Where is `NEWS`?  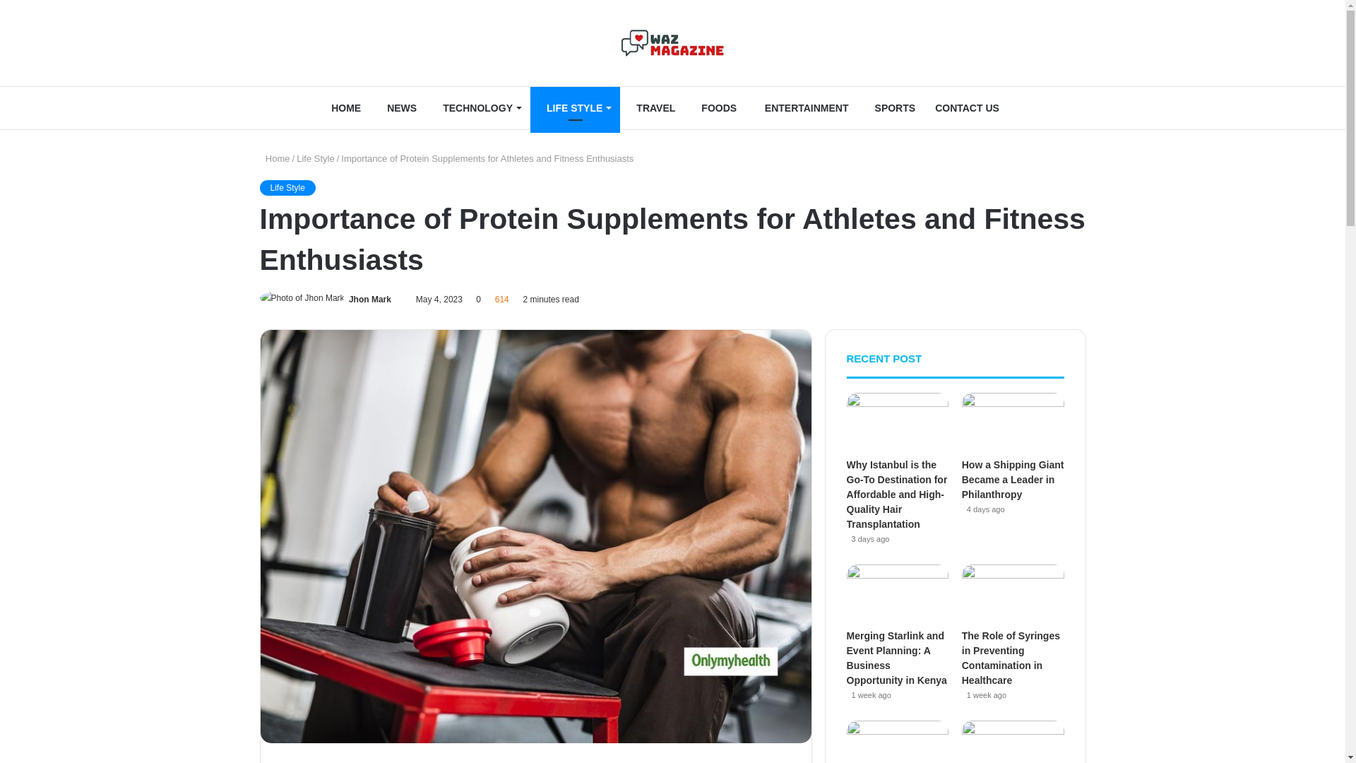 NEWS is located at coordinates (398, 107).